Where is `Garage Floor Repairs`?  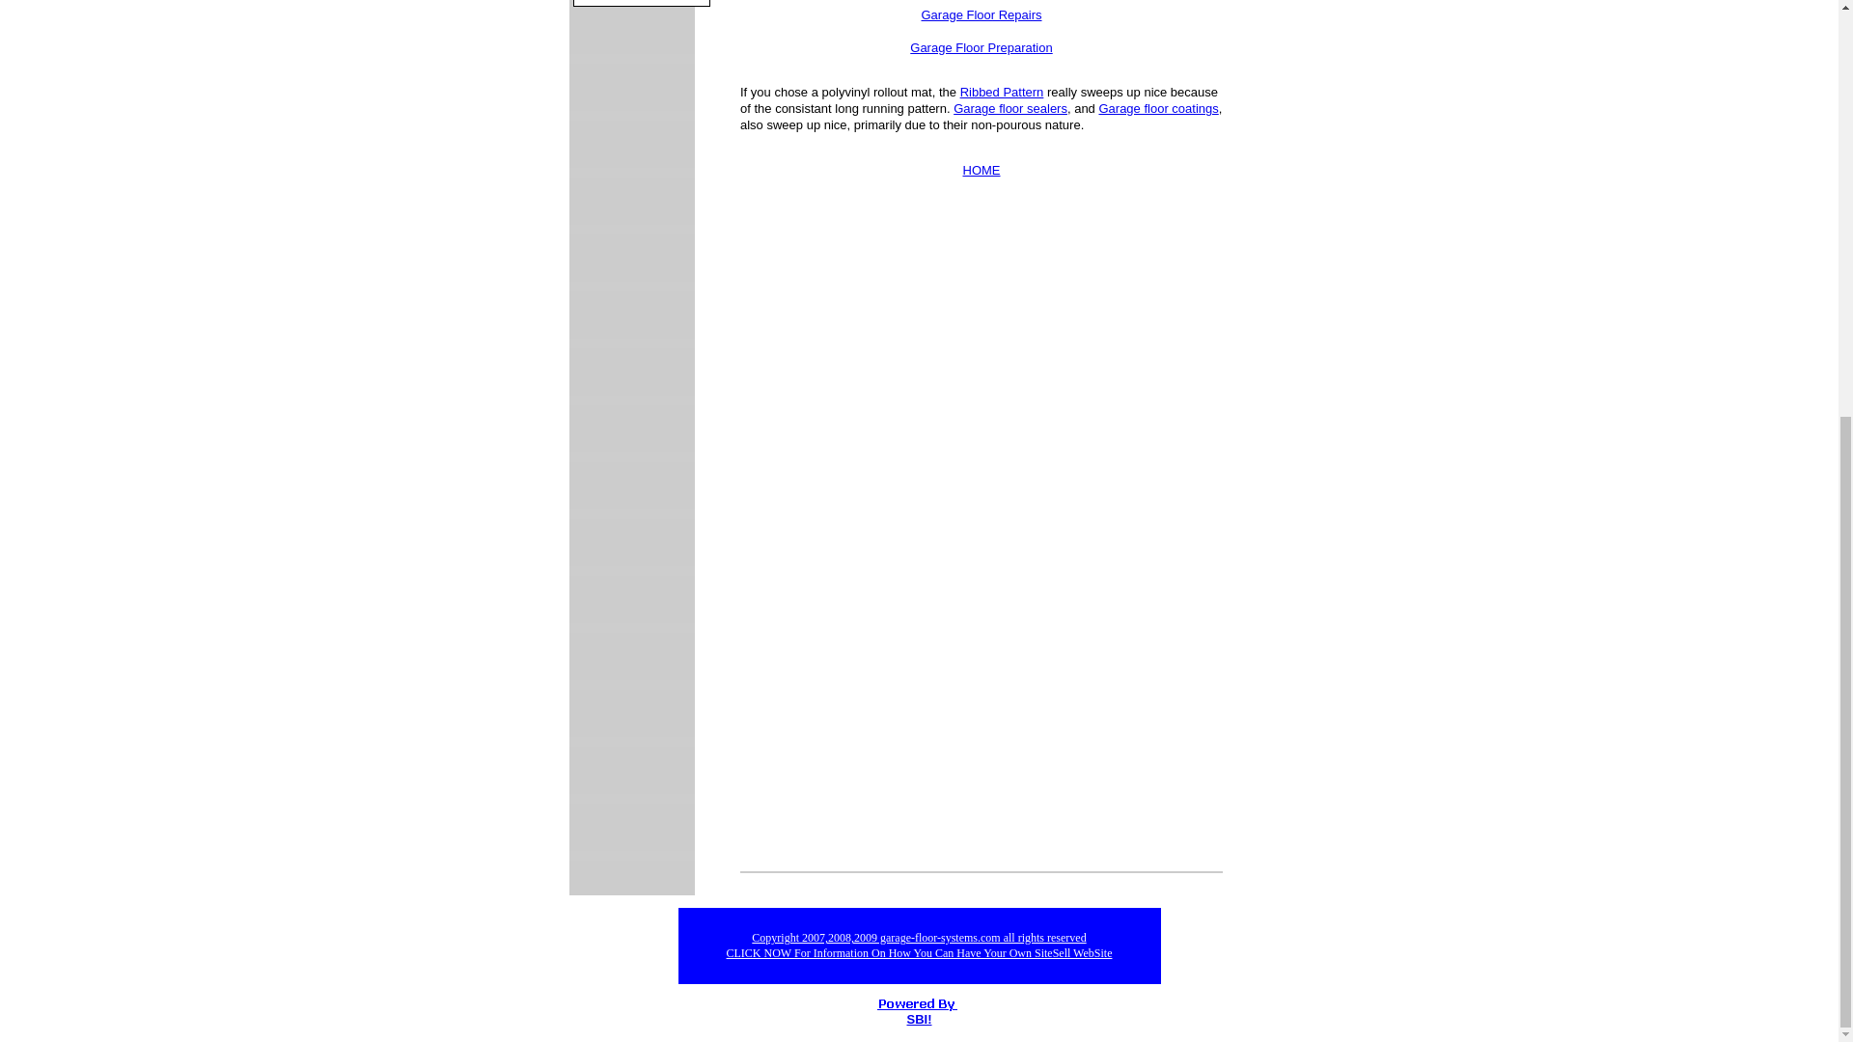
Garage Floor Repairs is located at coordinates (981, 14).